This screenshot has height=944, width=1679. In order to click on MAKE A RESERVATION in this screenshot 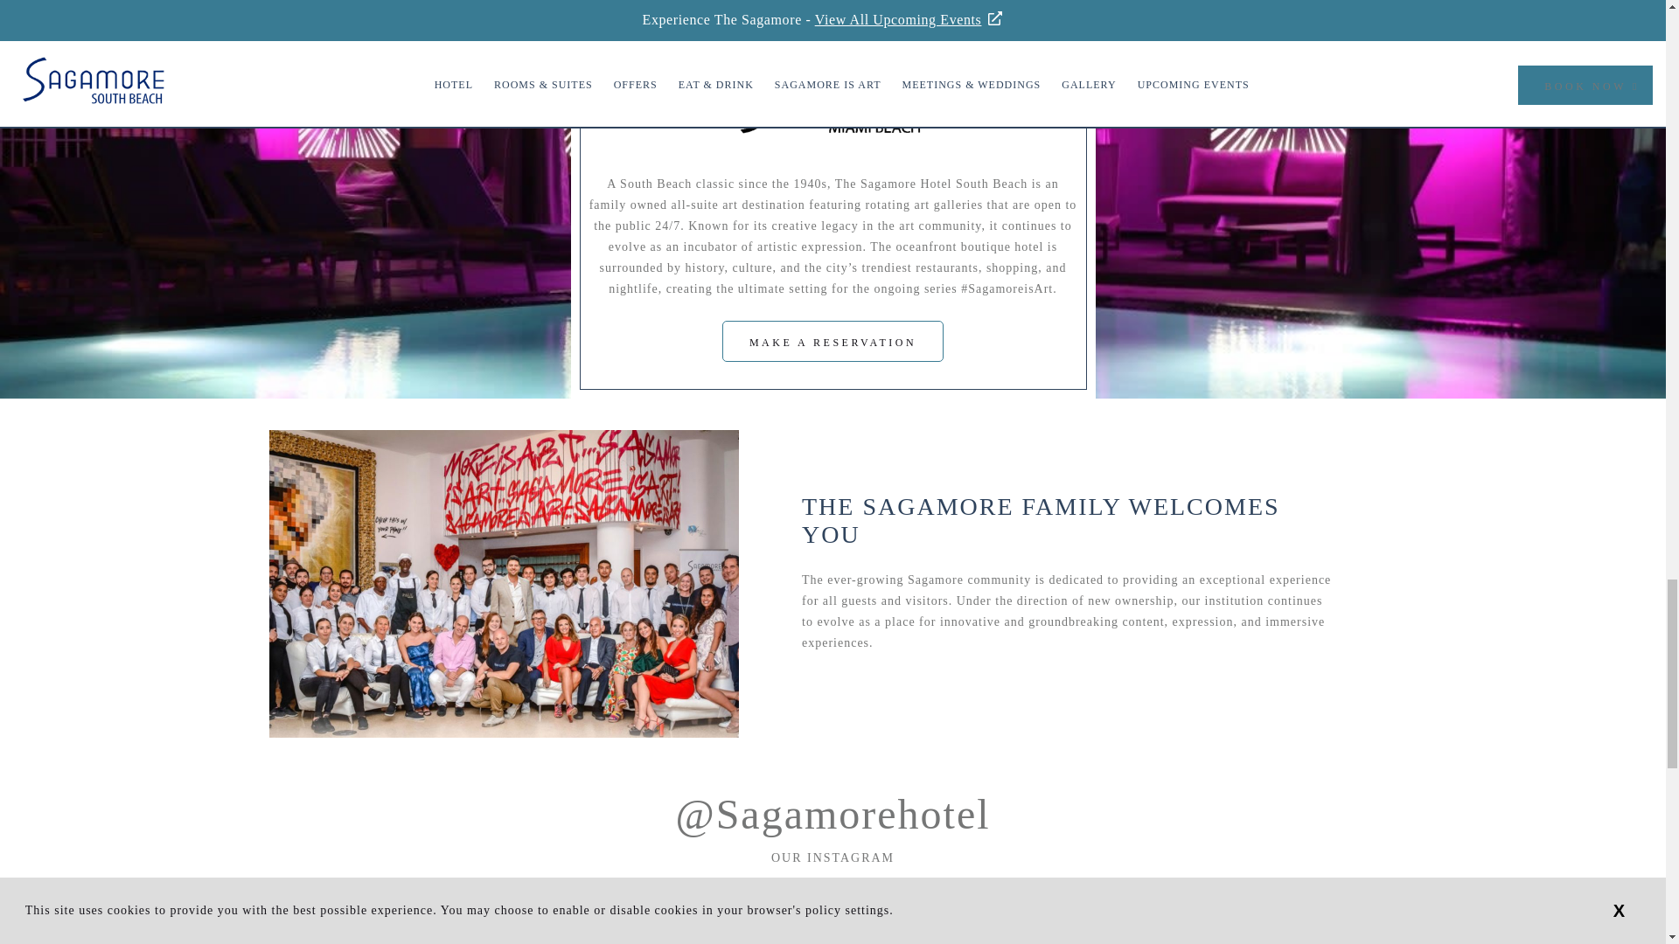, I will do `click(833, 341)`.